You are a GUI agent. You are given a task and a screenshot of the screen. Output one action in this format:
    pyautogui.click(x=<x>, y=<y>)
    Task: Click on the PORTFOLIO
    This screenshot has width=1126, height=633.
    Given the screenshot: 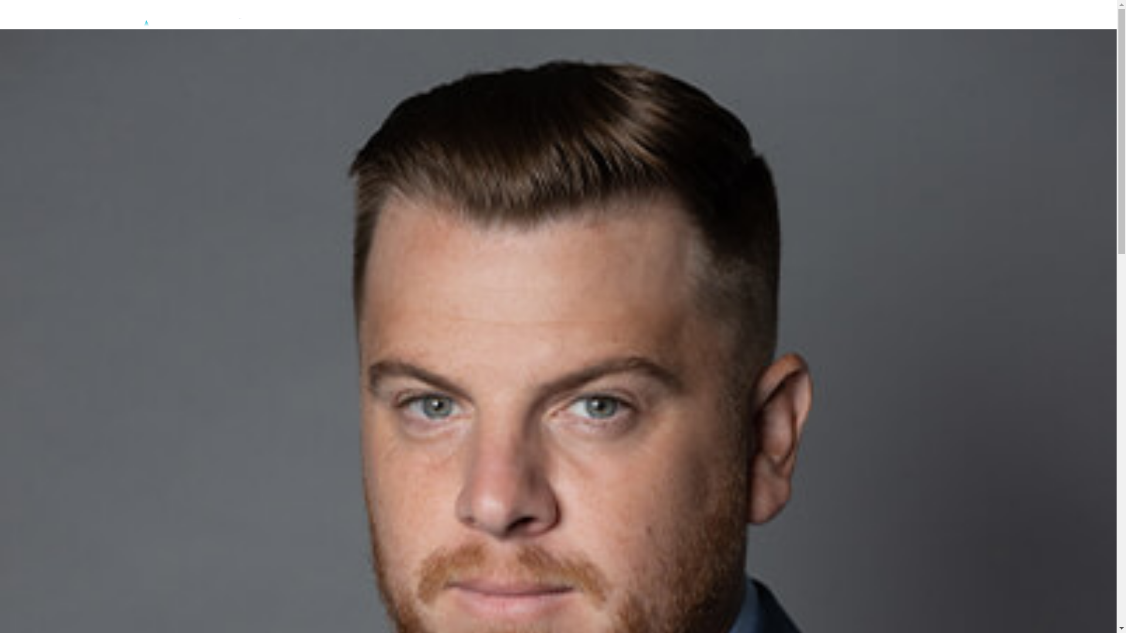 What is the action you would take?
    pyautogui.click(x=819, y=22)
    